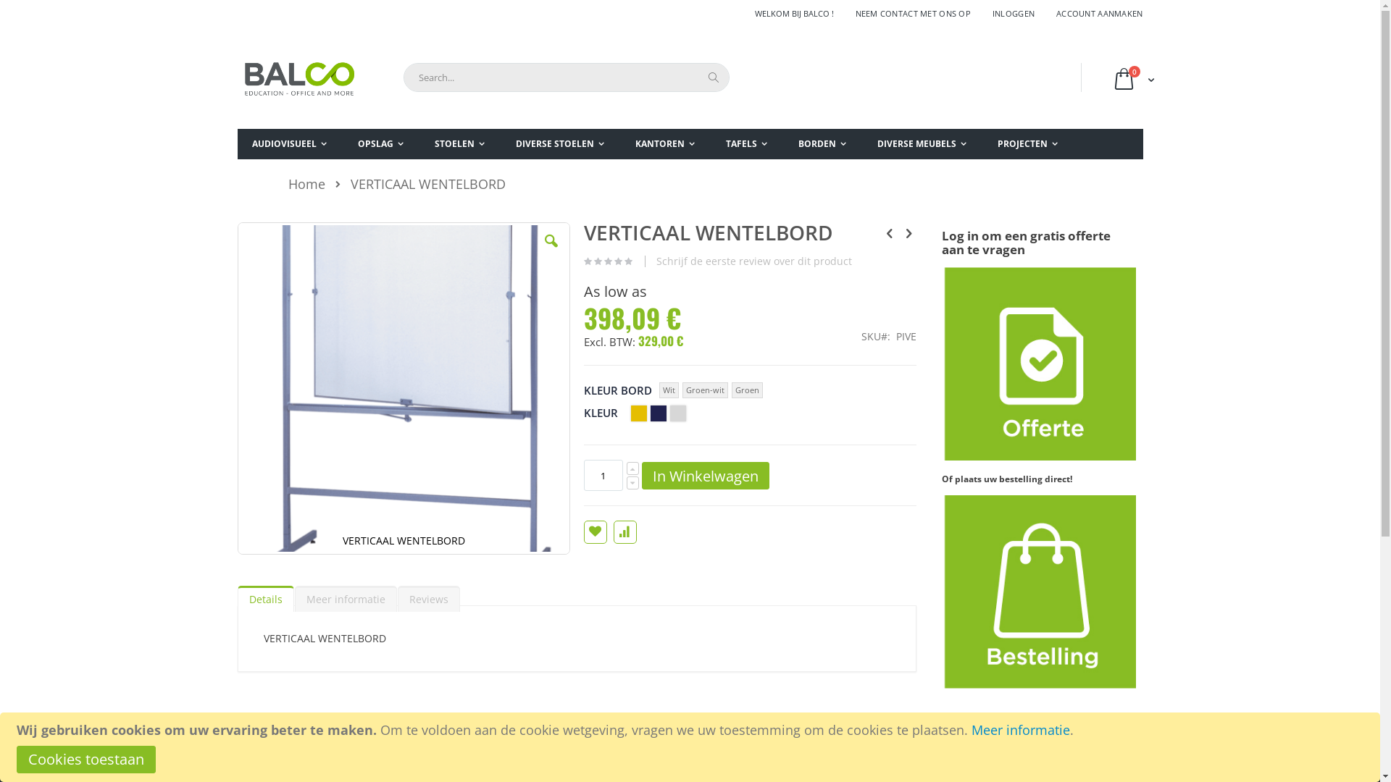  I want to click on Home, so click(307, 184).